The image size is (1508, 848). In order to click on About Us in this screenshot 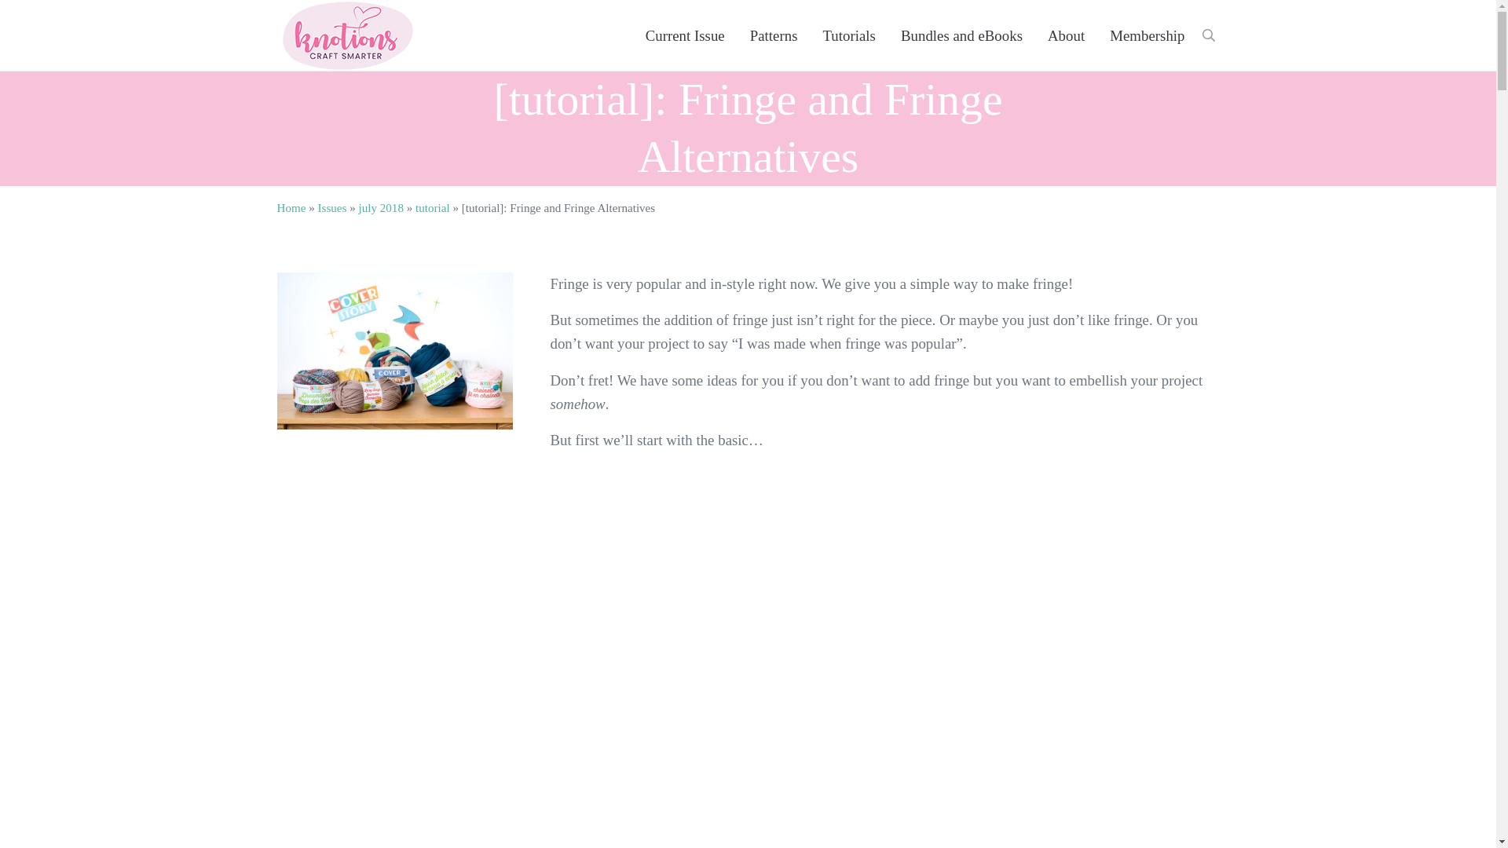, I will do `click(1066, 36)`.